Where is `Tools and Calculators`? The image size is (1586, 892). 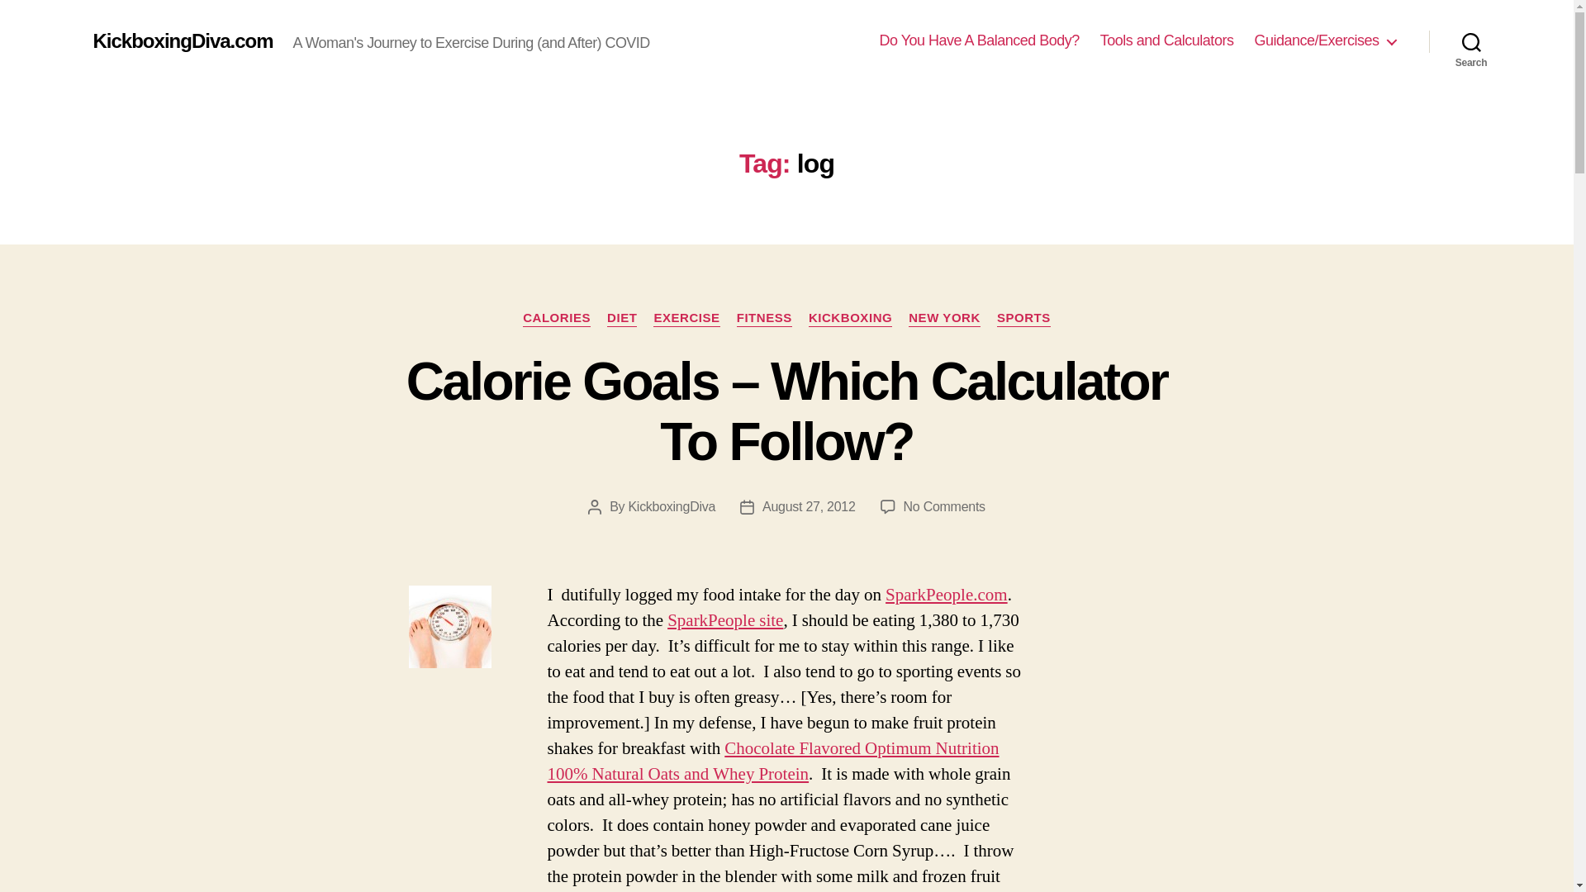 Tools and Calculators is located at coordinates (1166, 40).